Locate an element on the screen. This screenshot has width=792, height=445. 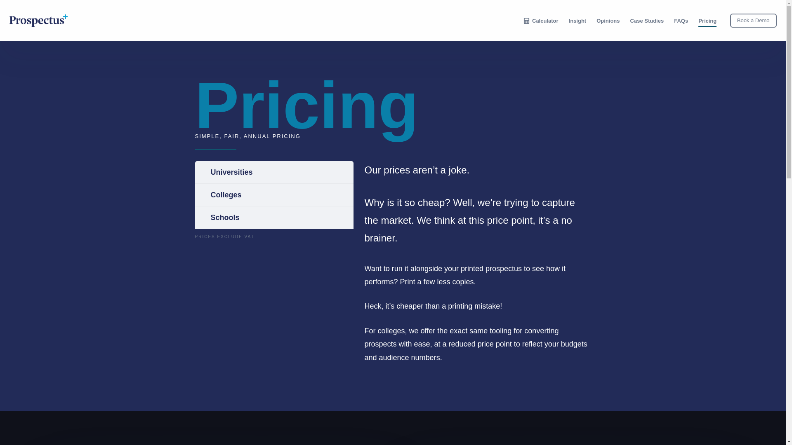
Opinions is located at coordinates (608, 20).